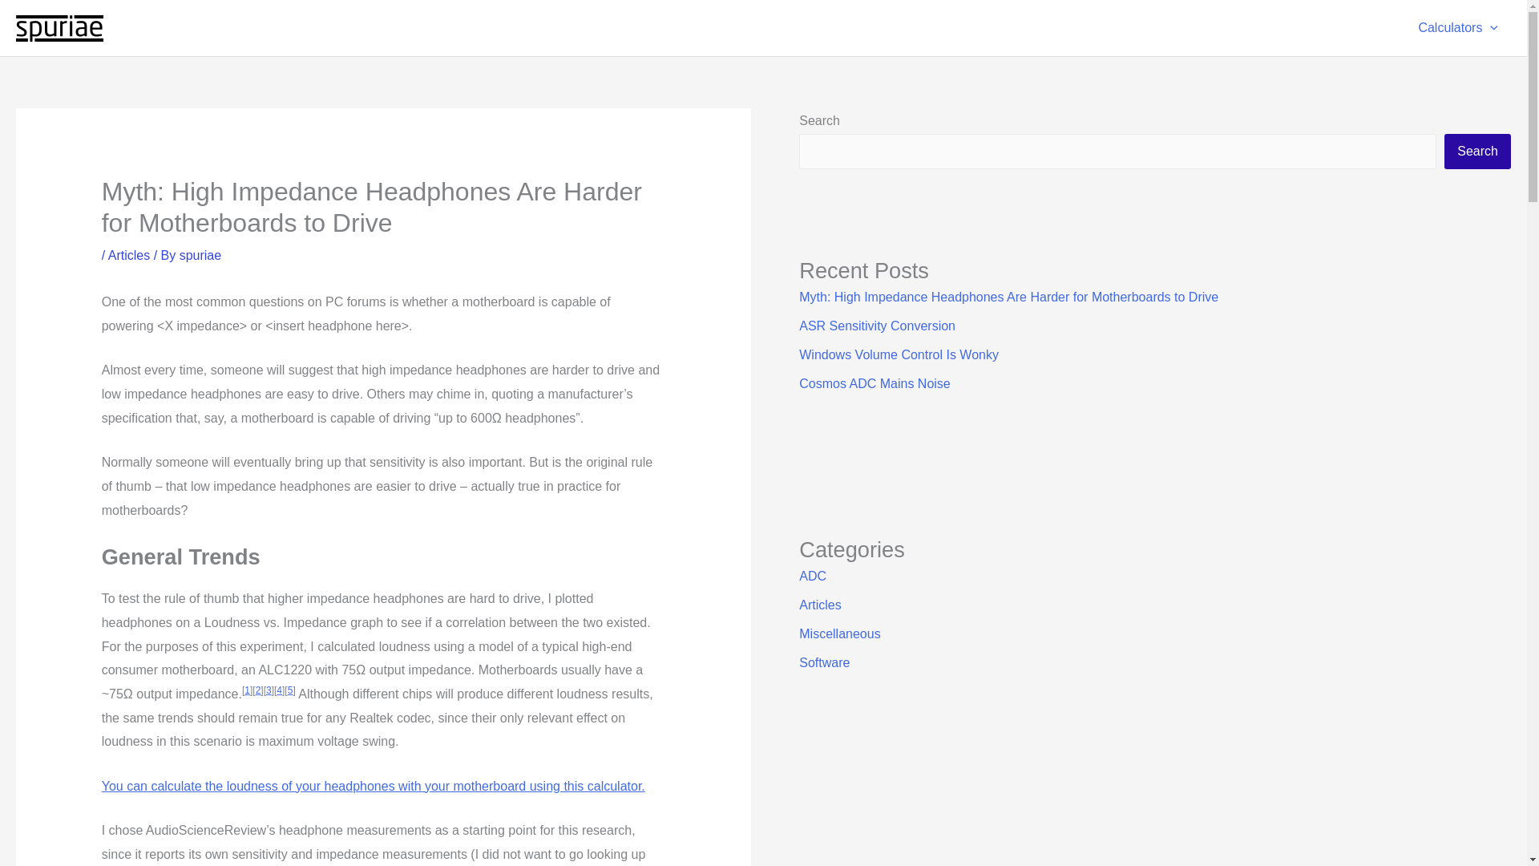  What do you see at coordinates (290, 690) in the screenshot?
I see `5` at bounding box center [290, 690].